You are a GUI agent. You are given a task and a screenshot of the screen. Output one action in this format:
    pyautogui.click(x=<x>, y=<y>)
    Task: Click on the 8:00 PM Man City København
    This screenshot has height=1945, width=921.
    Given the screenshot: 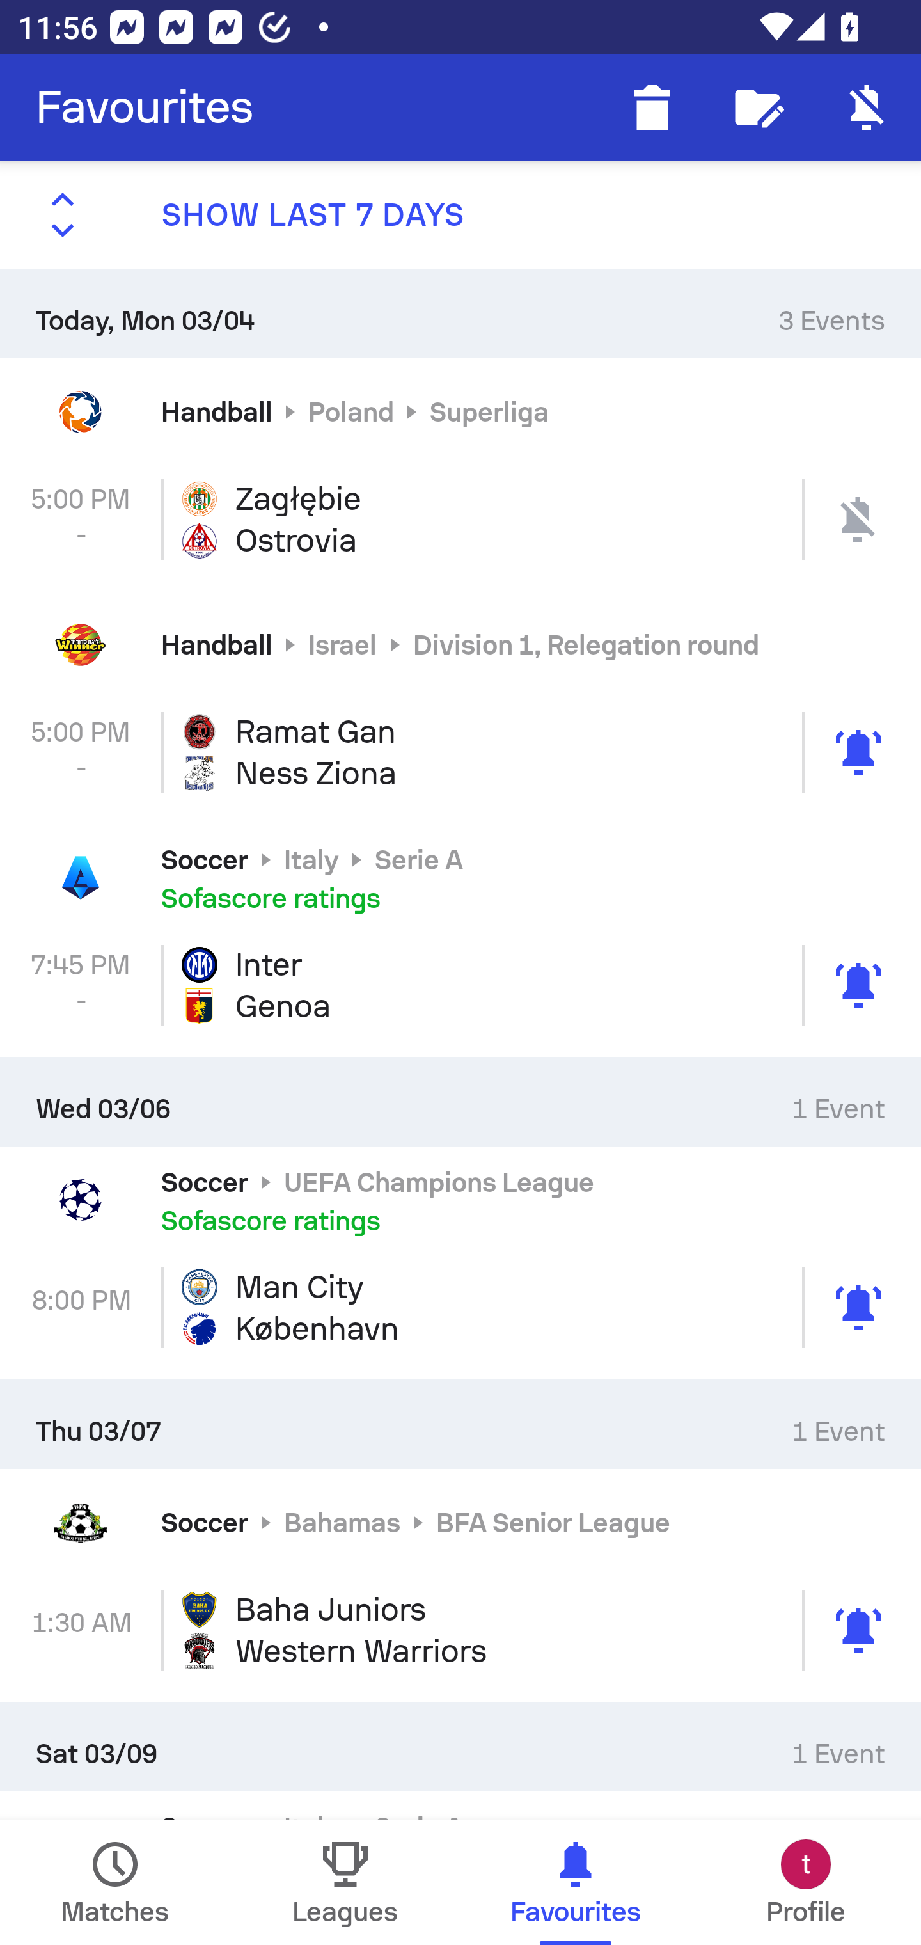 What is the action you would take?
    pyautogui.click(x=460, y=1308)
    